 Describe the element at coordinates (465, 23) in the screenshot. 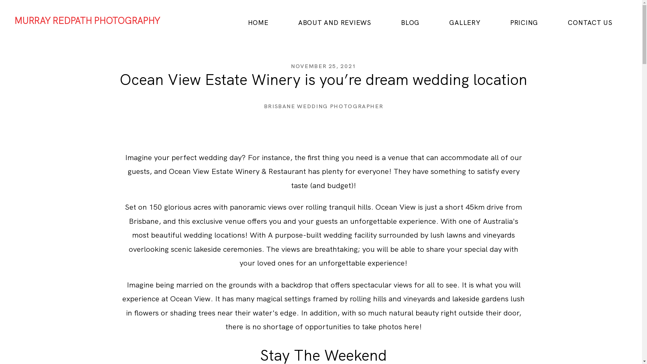

I see `GALLERY` at that location.